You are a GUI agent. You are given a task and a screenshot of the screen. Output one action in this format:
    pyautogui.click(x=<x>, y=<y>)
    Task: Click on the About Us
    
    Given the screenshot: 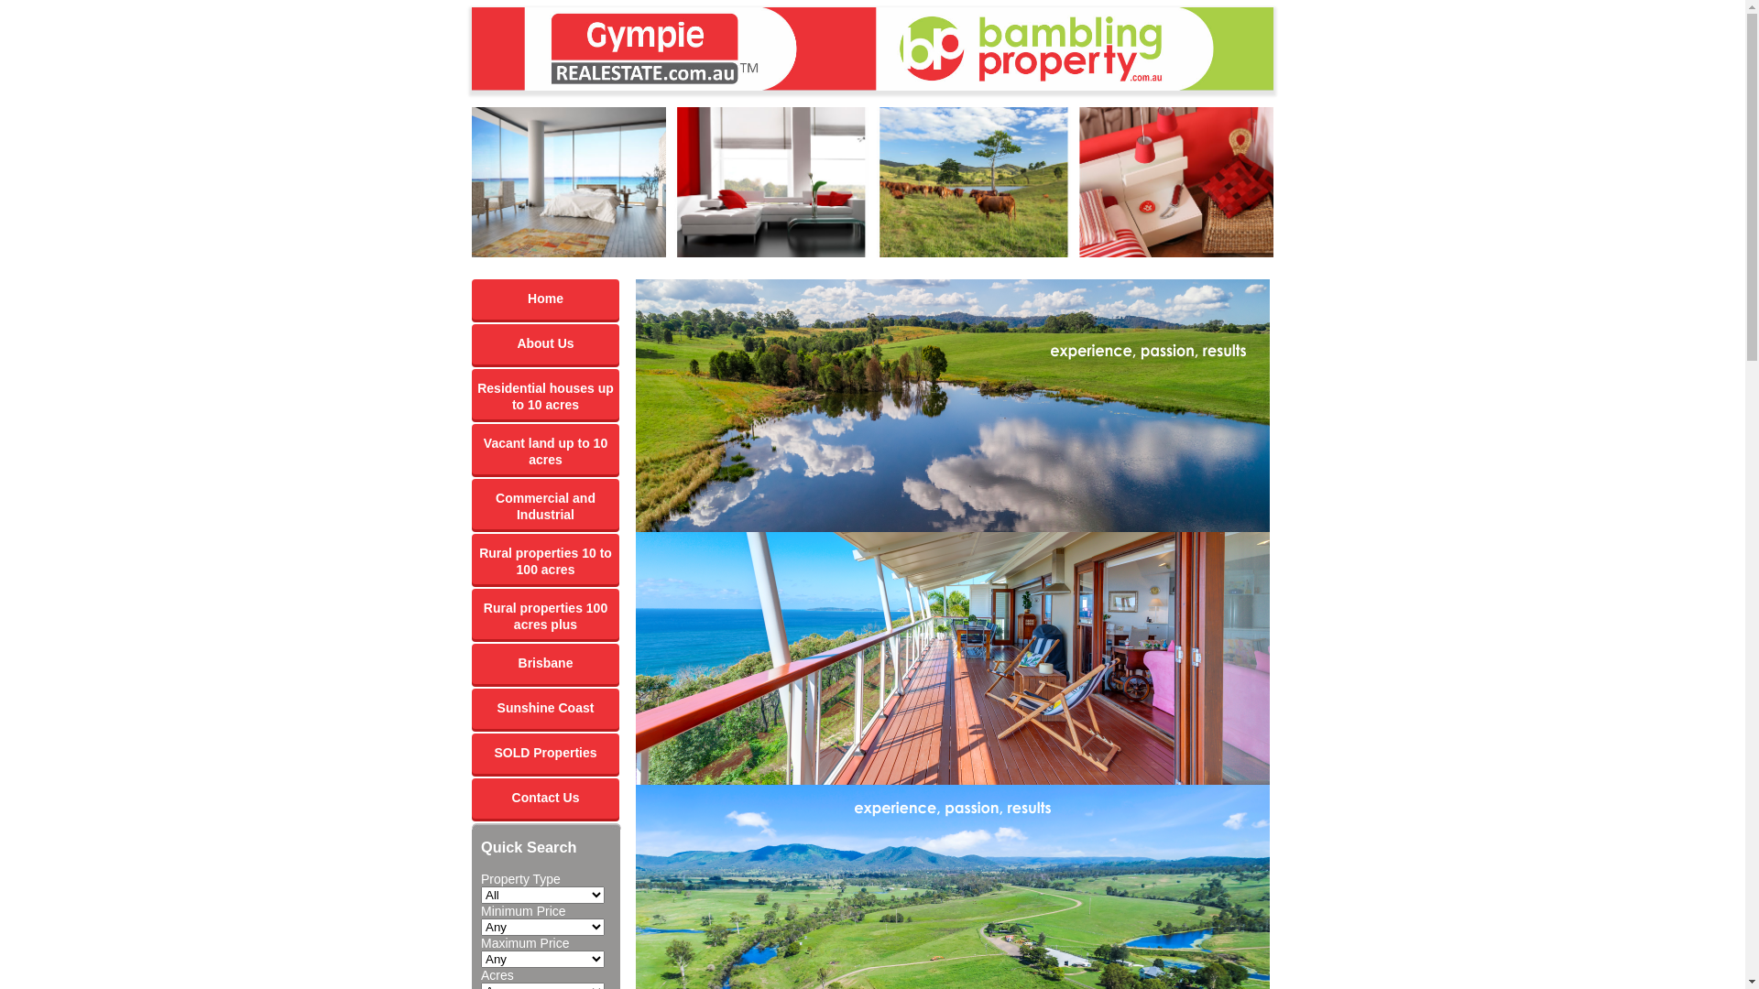 What is the action you would take?
    pyautogui.click(x=546, y=344)
    